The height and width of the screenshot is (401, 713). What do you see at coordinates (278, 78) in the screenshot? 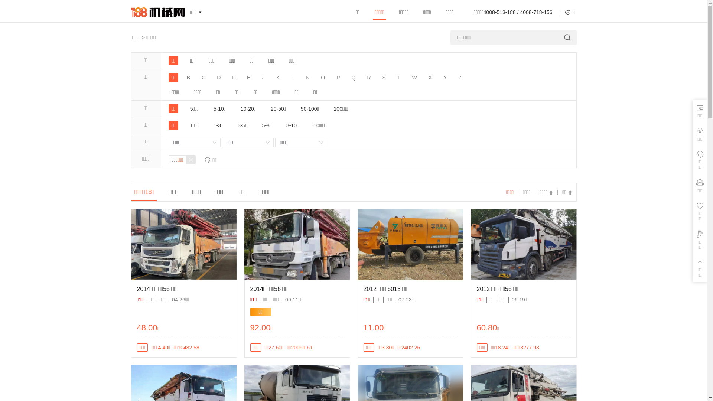
I see `K` at bounding box center [278, 78].